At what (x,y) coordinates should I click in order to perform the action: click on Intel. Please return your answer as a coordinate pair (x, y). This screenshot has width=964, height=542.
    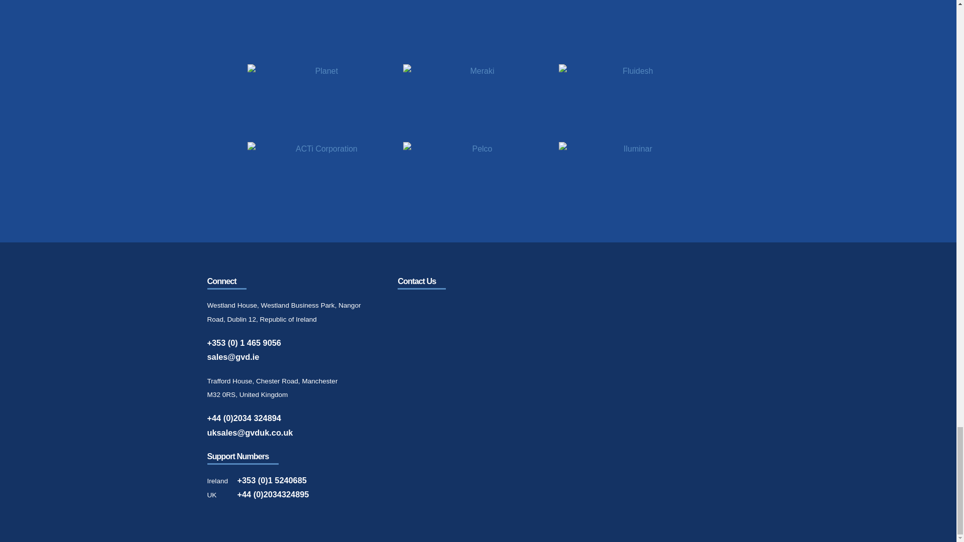
    Looking at the image, I should click on (322, 31).